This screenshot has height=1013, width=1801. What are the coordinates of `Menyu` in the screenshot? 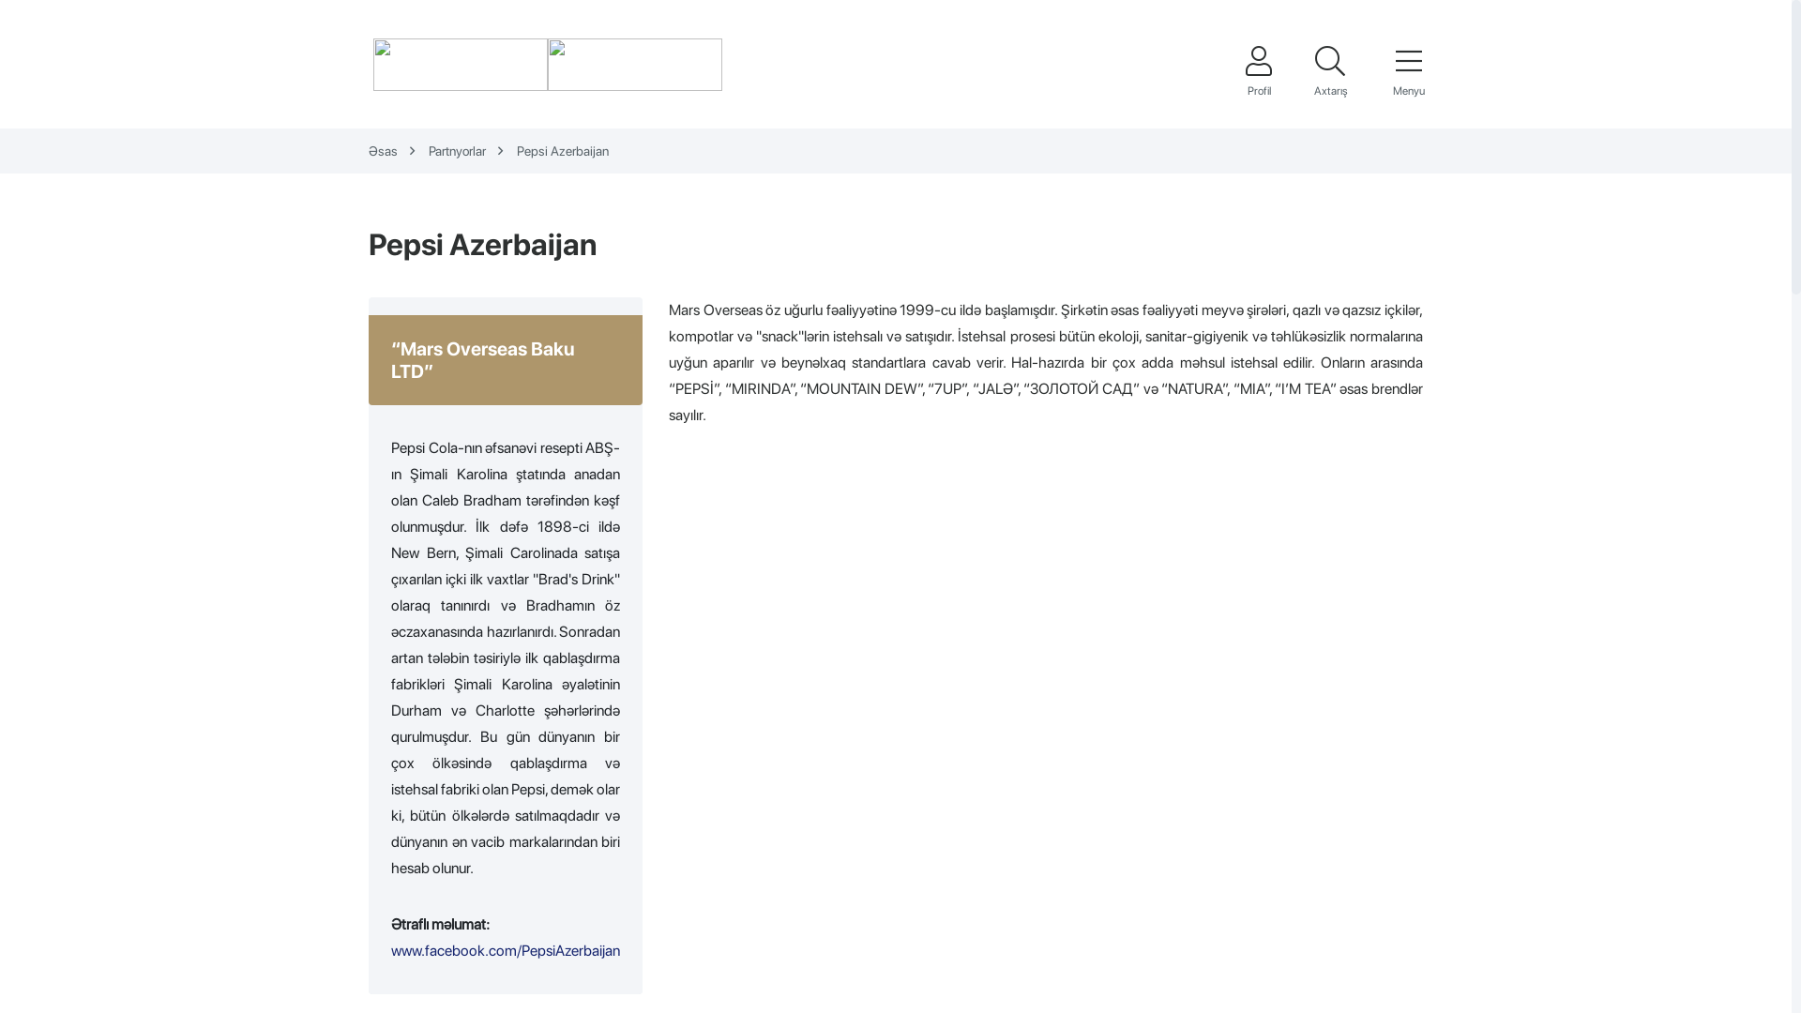 It's located at (1409, 72).